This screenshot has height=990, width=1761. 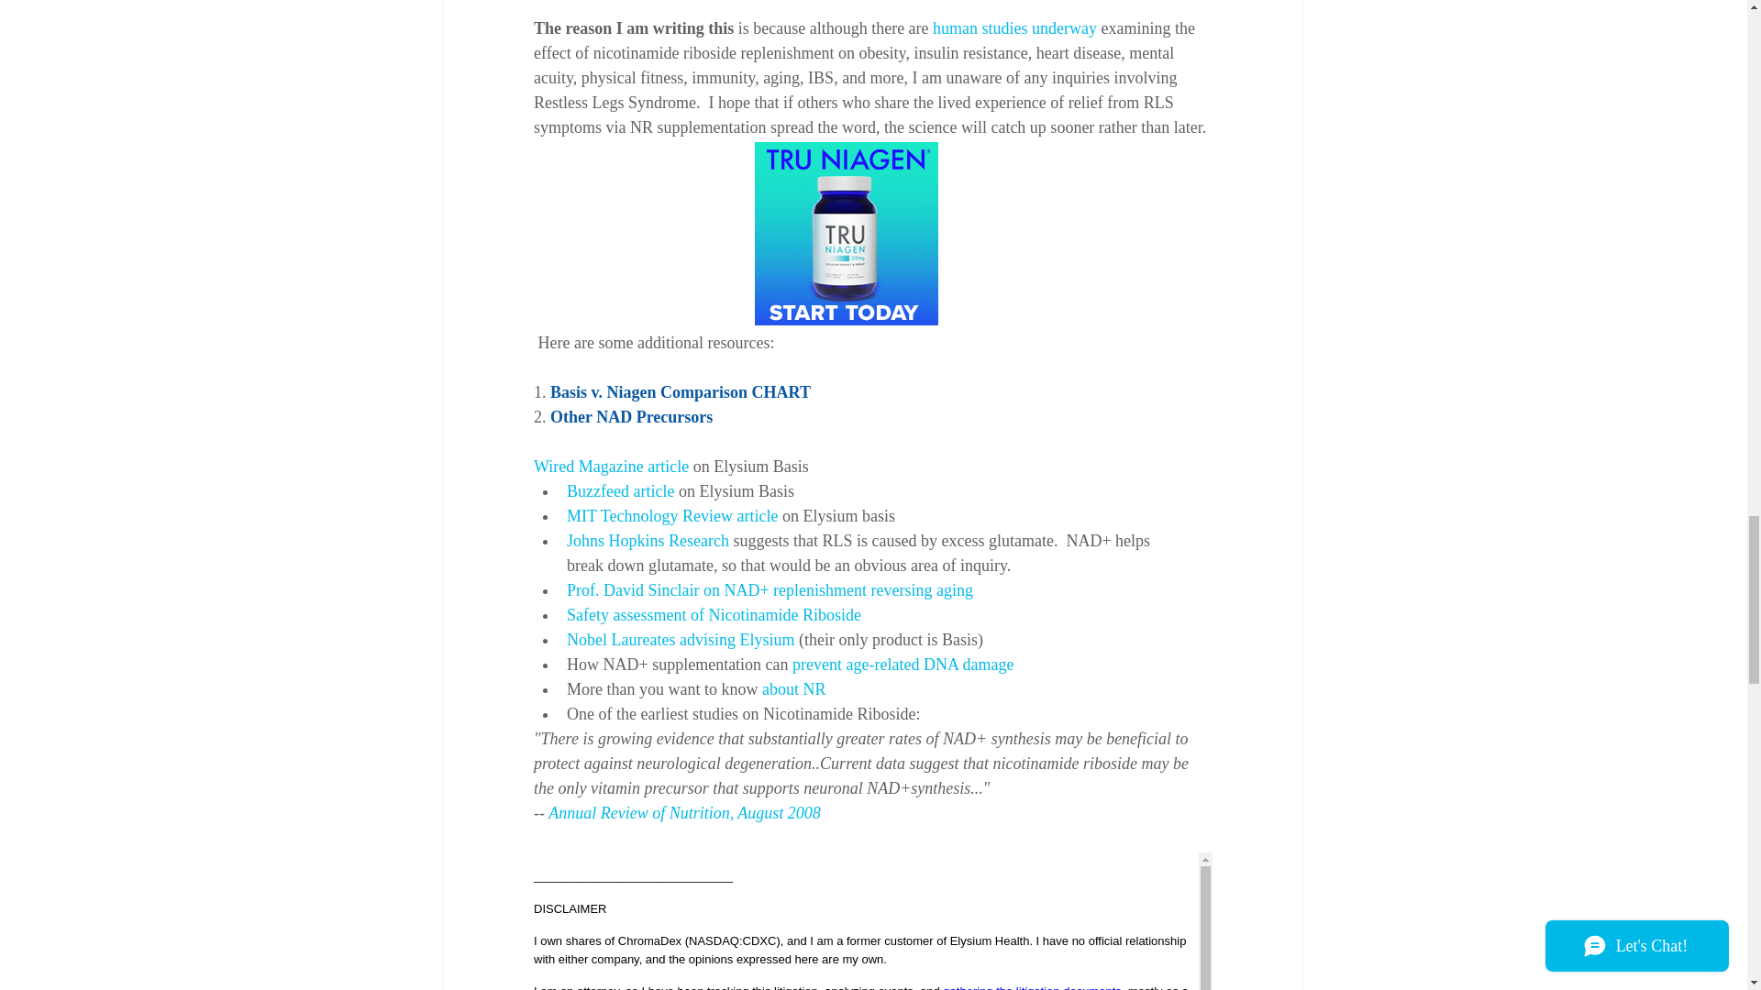 What do you see at coordinates (611, 466) in the screenshot?
I see `Wired Magazine article` at bounding box center [611, 466].